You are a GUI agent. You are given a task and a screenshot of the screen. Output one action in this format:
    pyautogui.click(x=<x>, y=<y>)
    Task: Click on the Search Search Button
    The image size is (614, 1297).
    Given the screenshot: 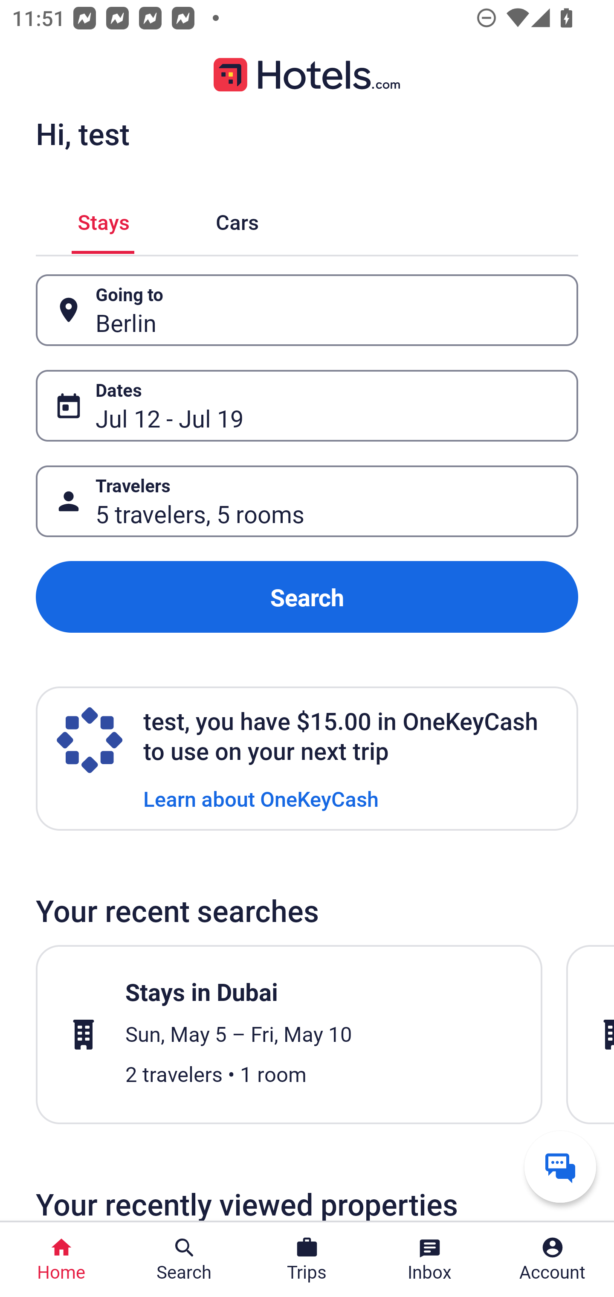 What is the action you would take?
    pyautogui.click(x=184, y=1259)
    